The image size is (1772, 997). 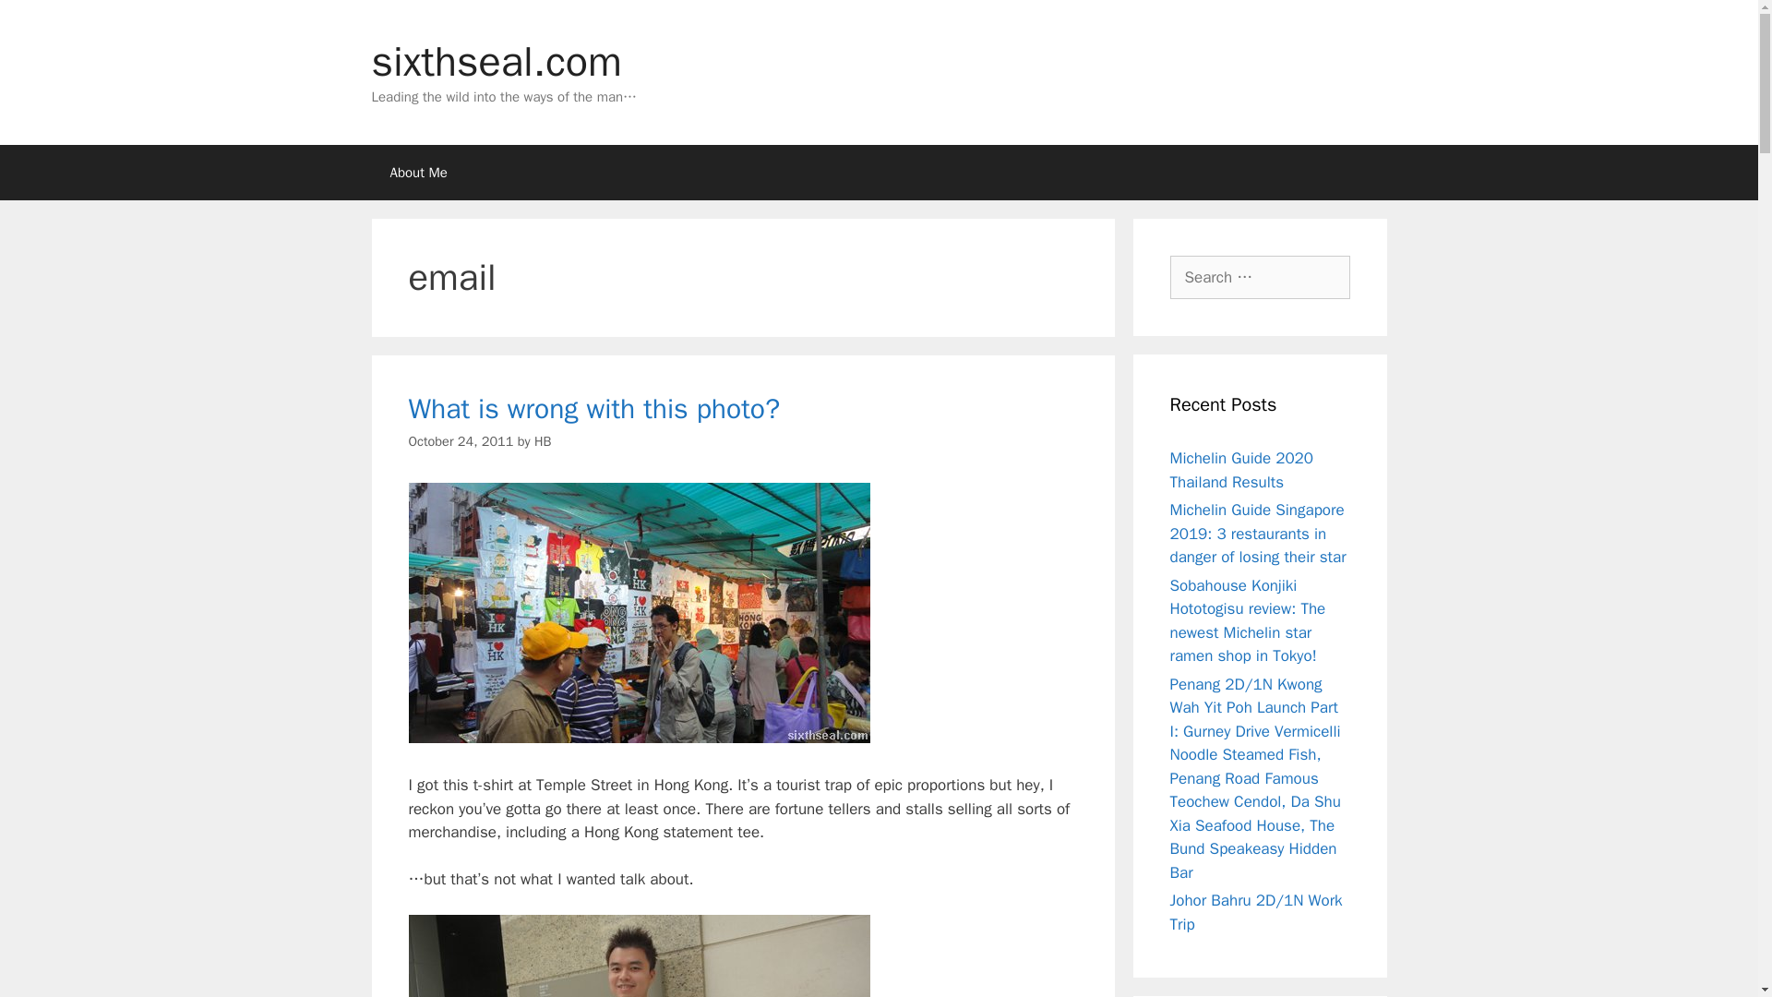 I want to click on sixthseal.com, so click(x=496, y=61).